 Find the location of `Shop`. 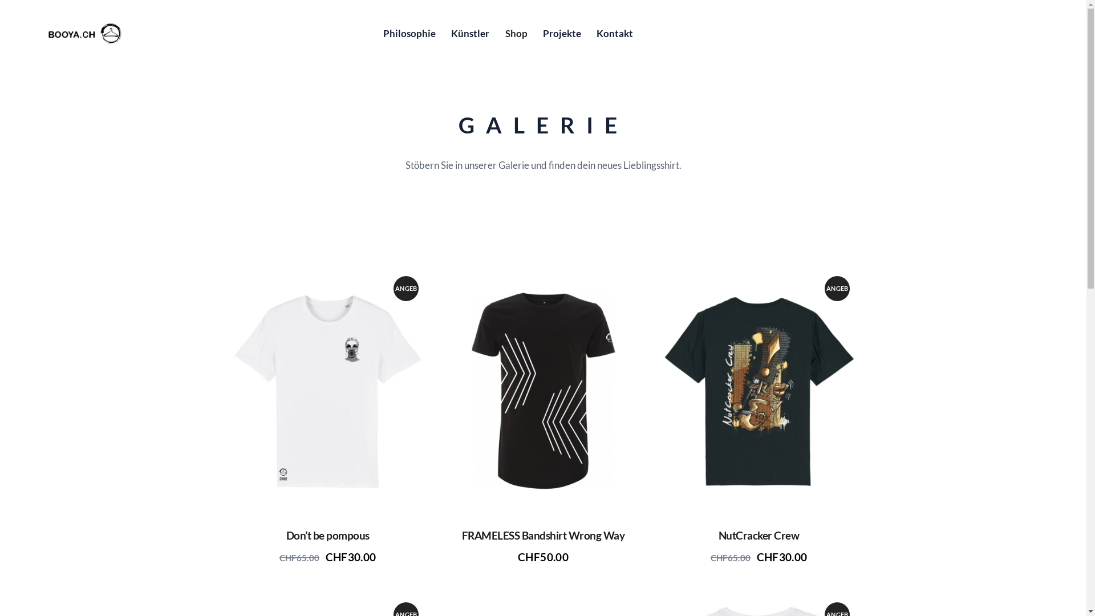

Shop is located at coordinates (516, 33).